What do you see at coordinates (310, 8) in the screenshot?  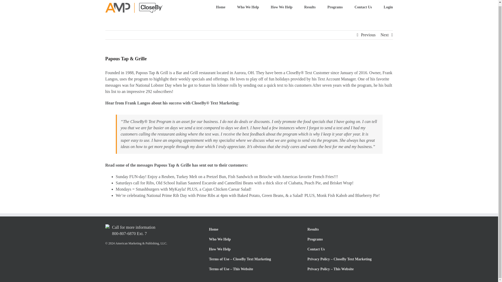 I see `Results` at bounding box center [310, 8].